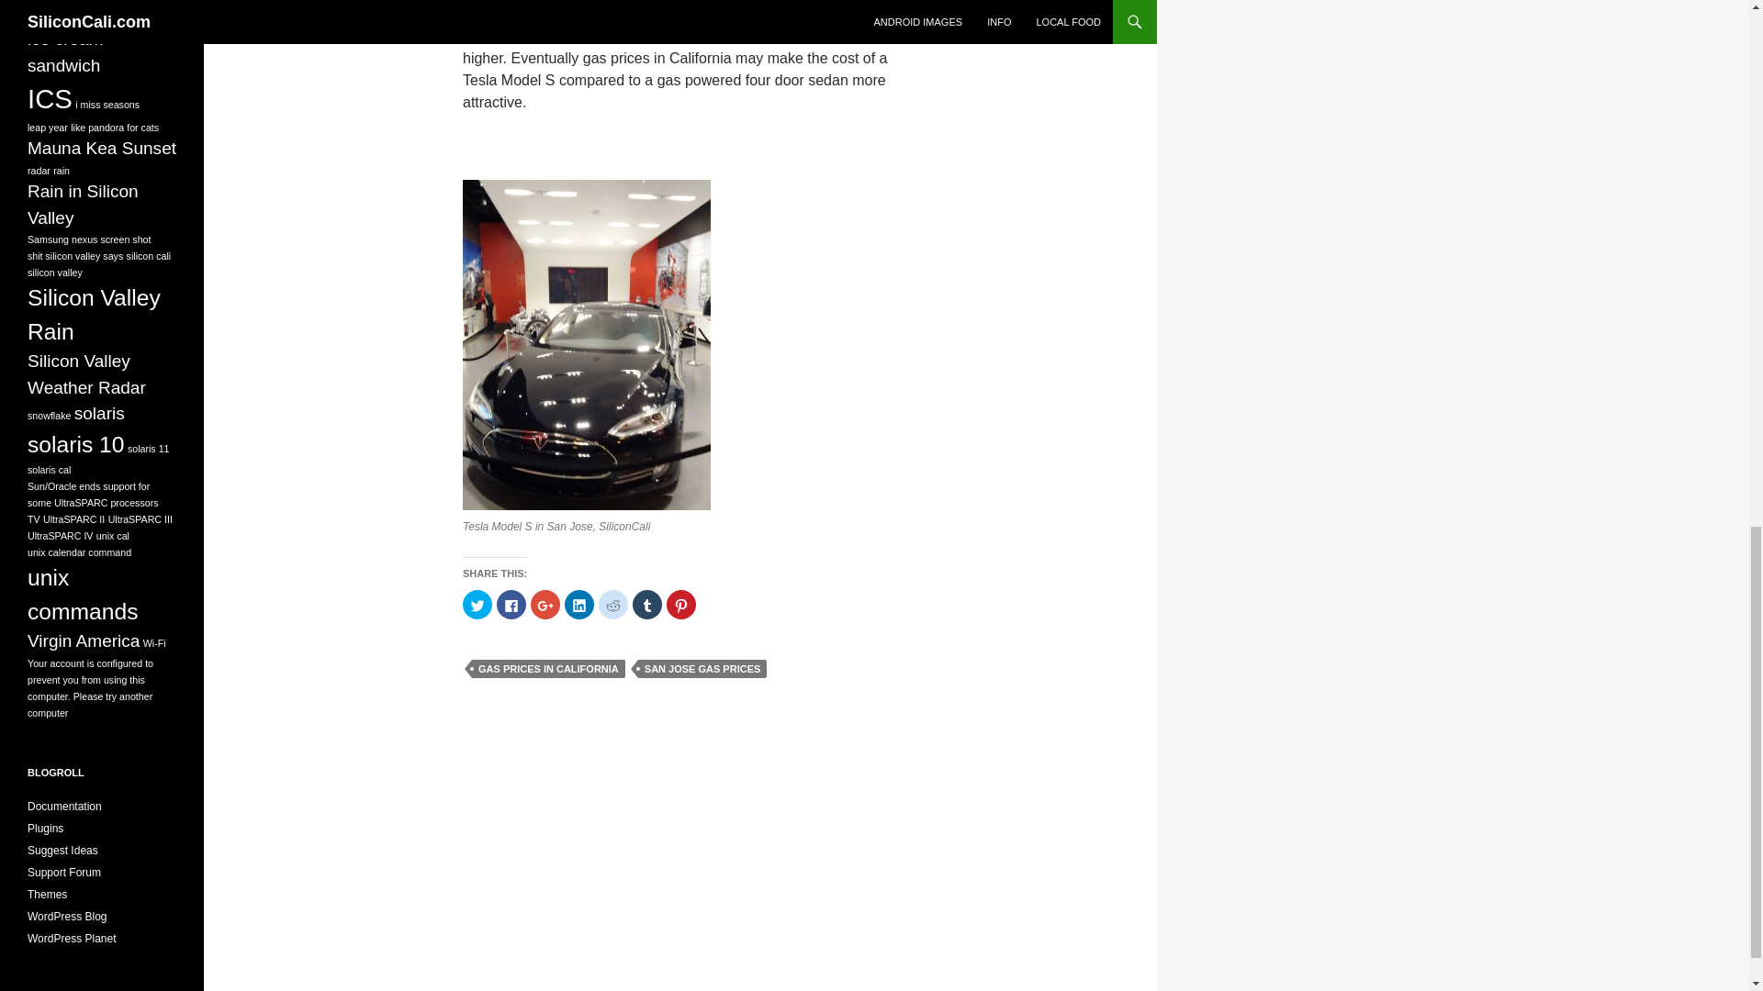  I want to click on GAS PRICES IN CALIFORNIA, so click(549, 668).